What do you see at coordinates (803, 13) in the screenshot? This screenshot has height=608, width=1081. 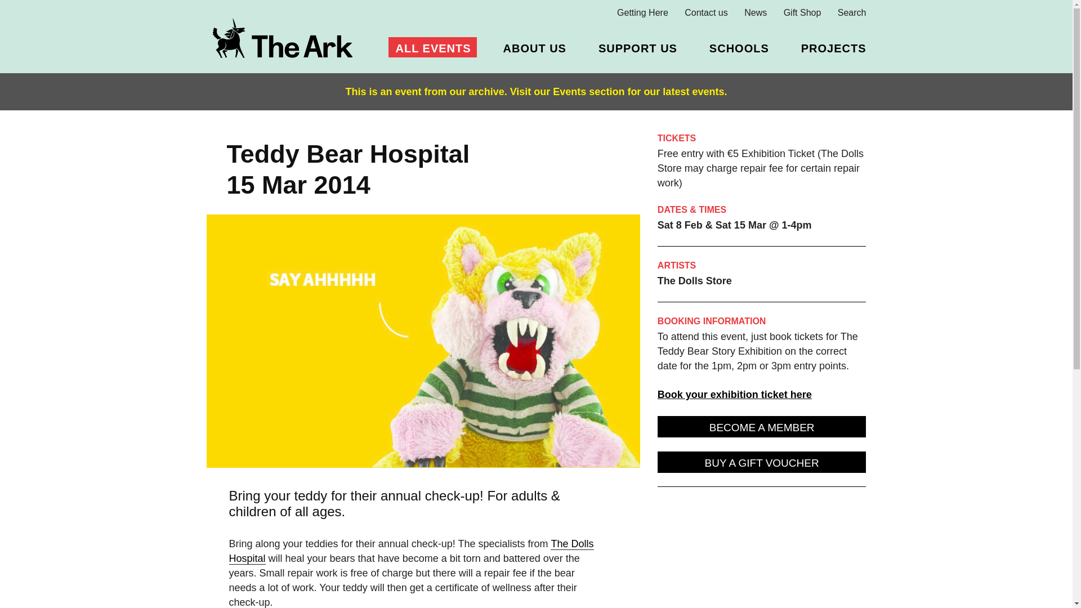 I see `Gift Shop` at bounding box center [803, 13].